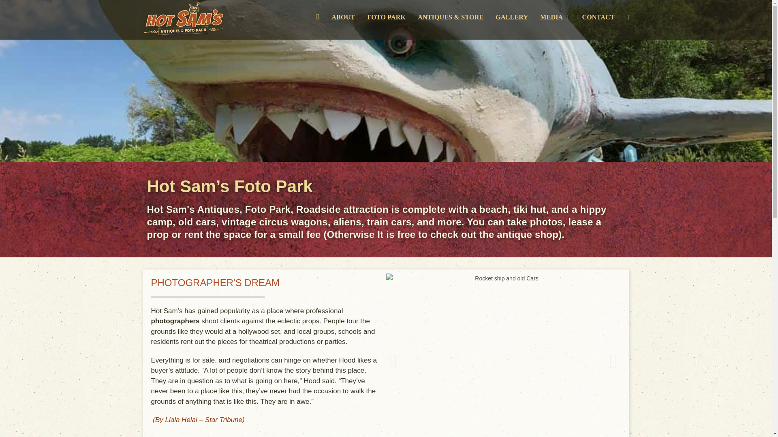  What do you see at coordinates (554, 17) in the screenshot?
I see `MEDIA` at bounding box center [554, 17].